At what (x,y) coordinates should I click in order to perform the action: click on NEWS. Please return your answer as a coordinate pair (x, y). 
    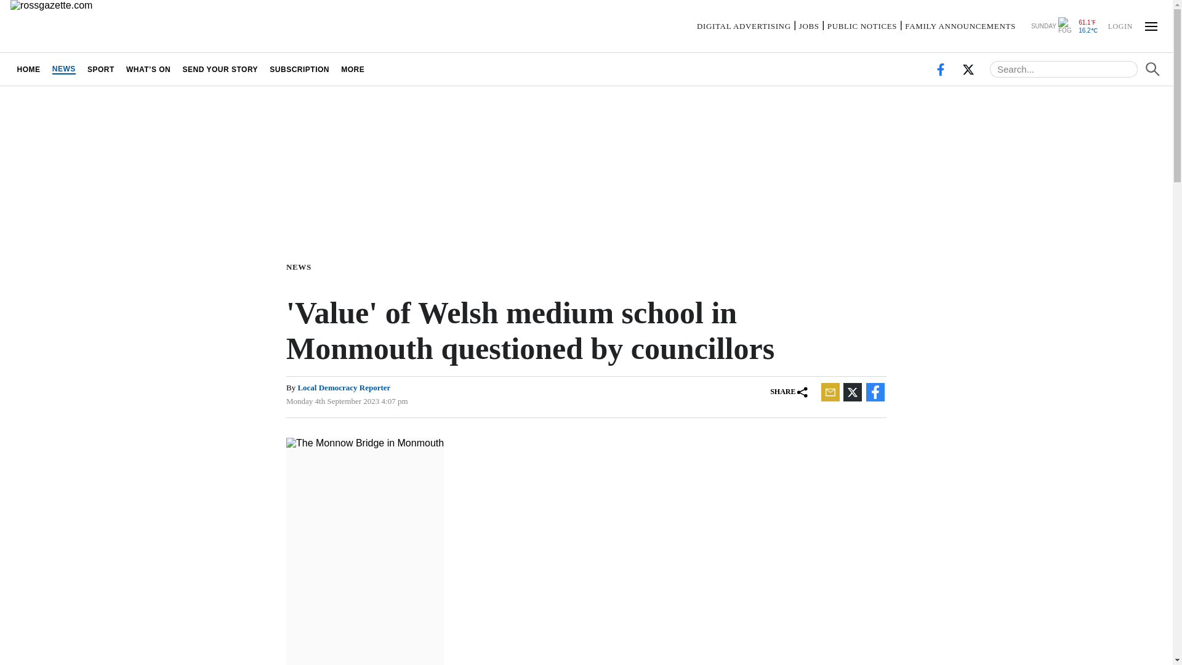
    Looking at the image, I should click on (301, 266).